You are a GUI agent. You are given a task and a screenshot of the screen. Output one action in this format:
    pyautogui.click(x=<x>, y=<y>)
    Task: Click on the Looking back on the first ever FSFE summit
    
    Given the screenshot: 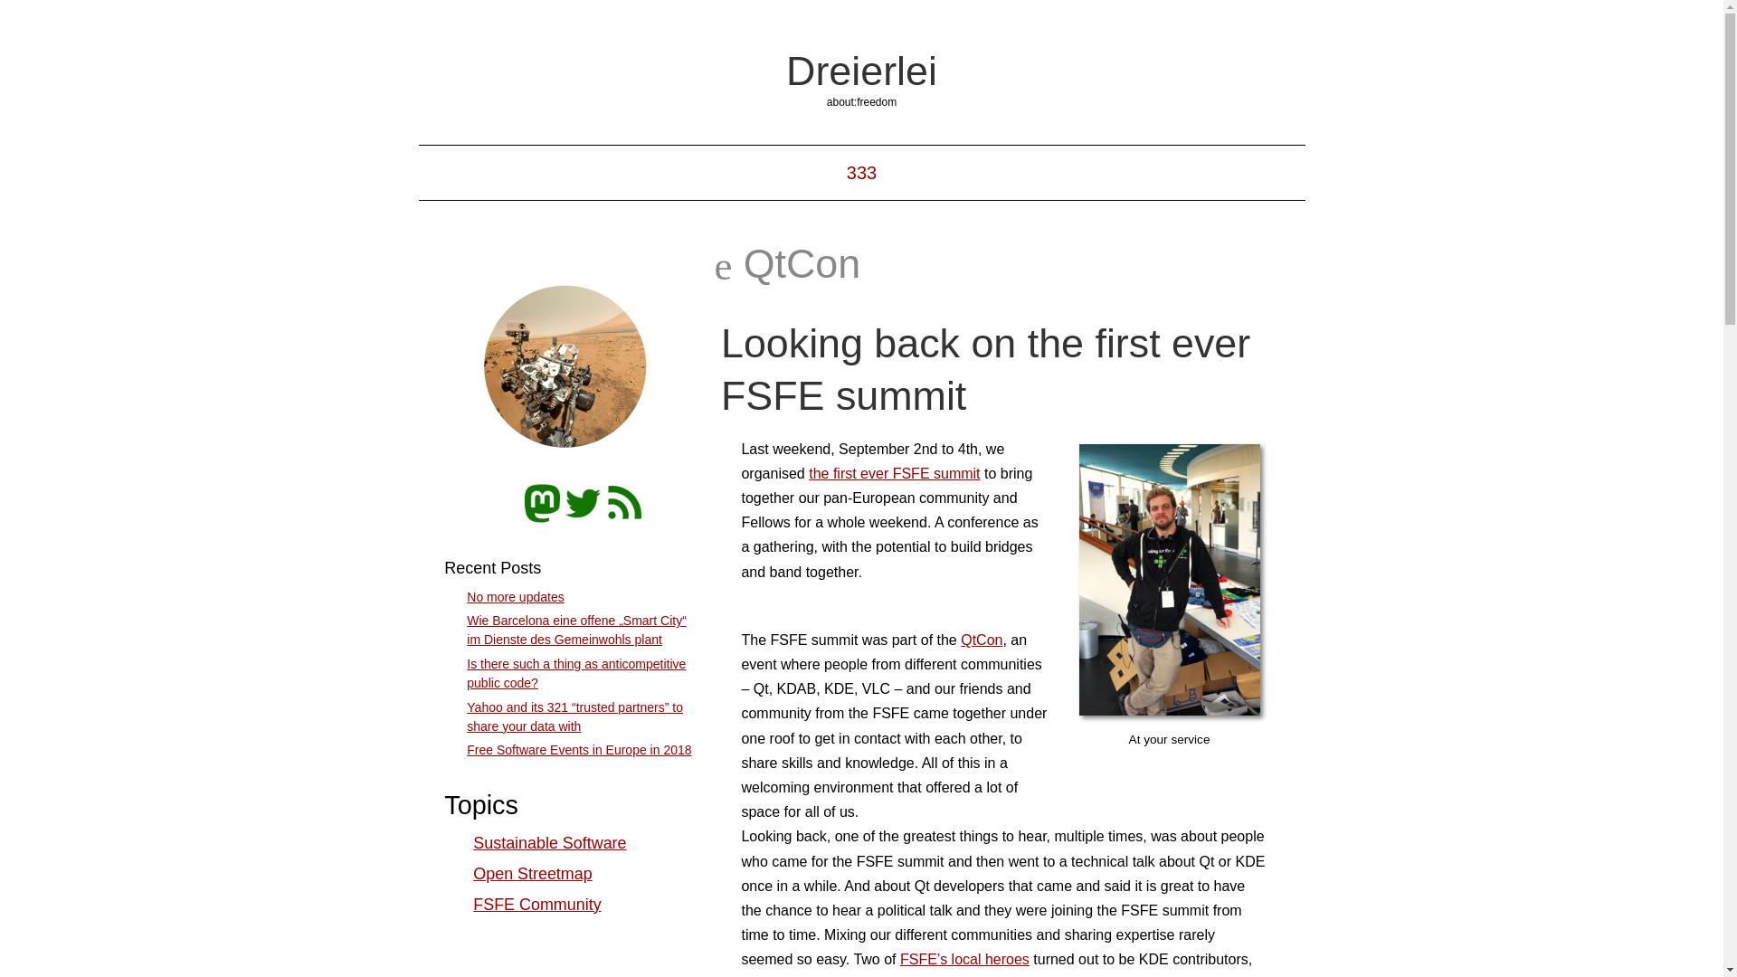 What is the action you would take?
    pyautogui.click(x=985, y=369)
    